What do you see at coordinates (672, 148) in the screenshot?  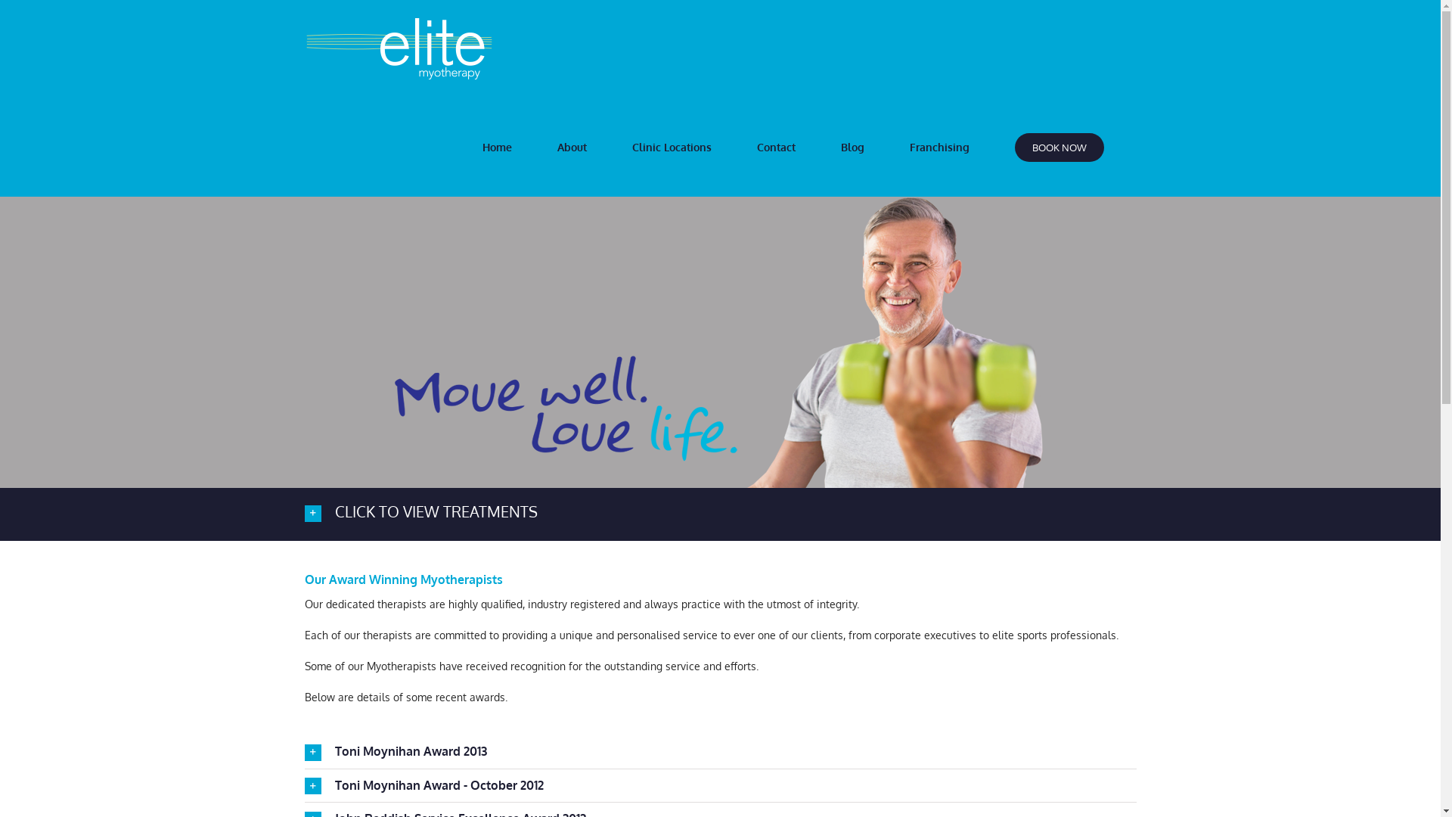 I see `Clinic Locations` at bounding box center [672, 148].